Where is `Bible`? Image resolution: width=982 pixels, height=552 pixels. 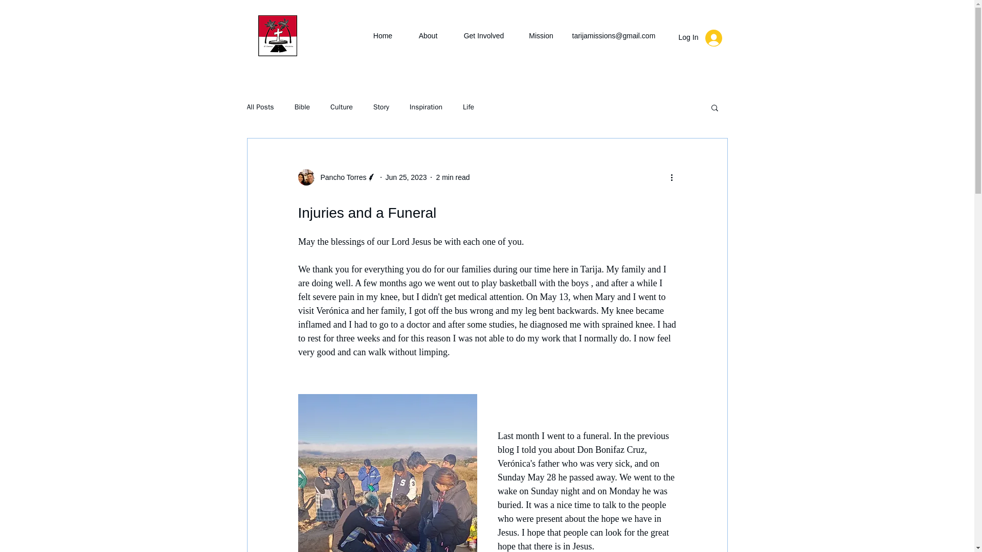
Bible is located at coordinates (302, 107).